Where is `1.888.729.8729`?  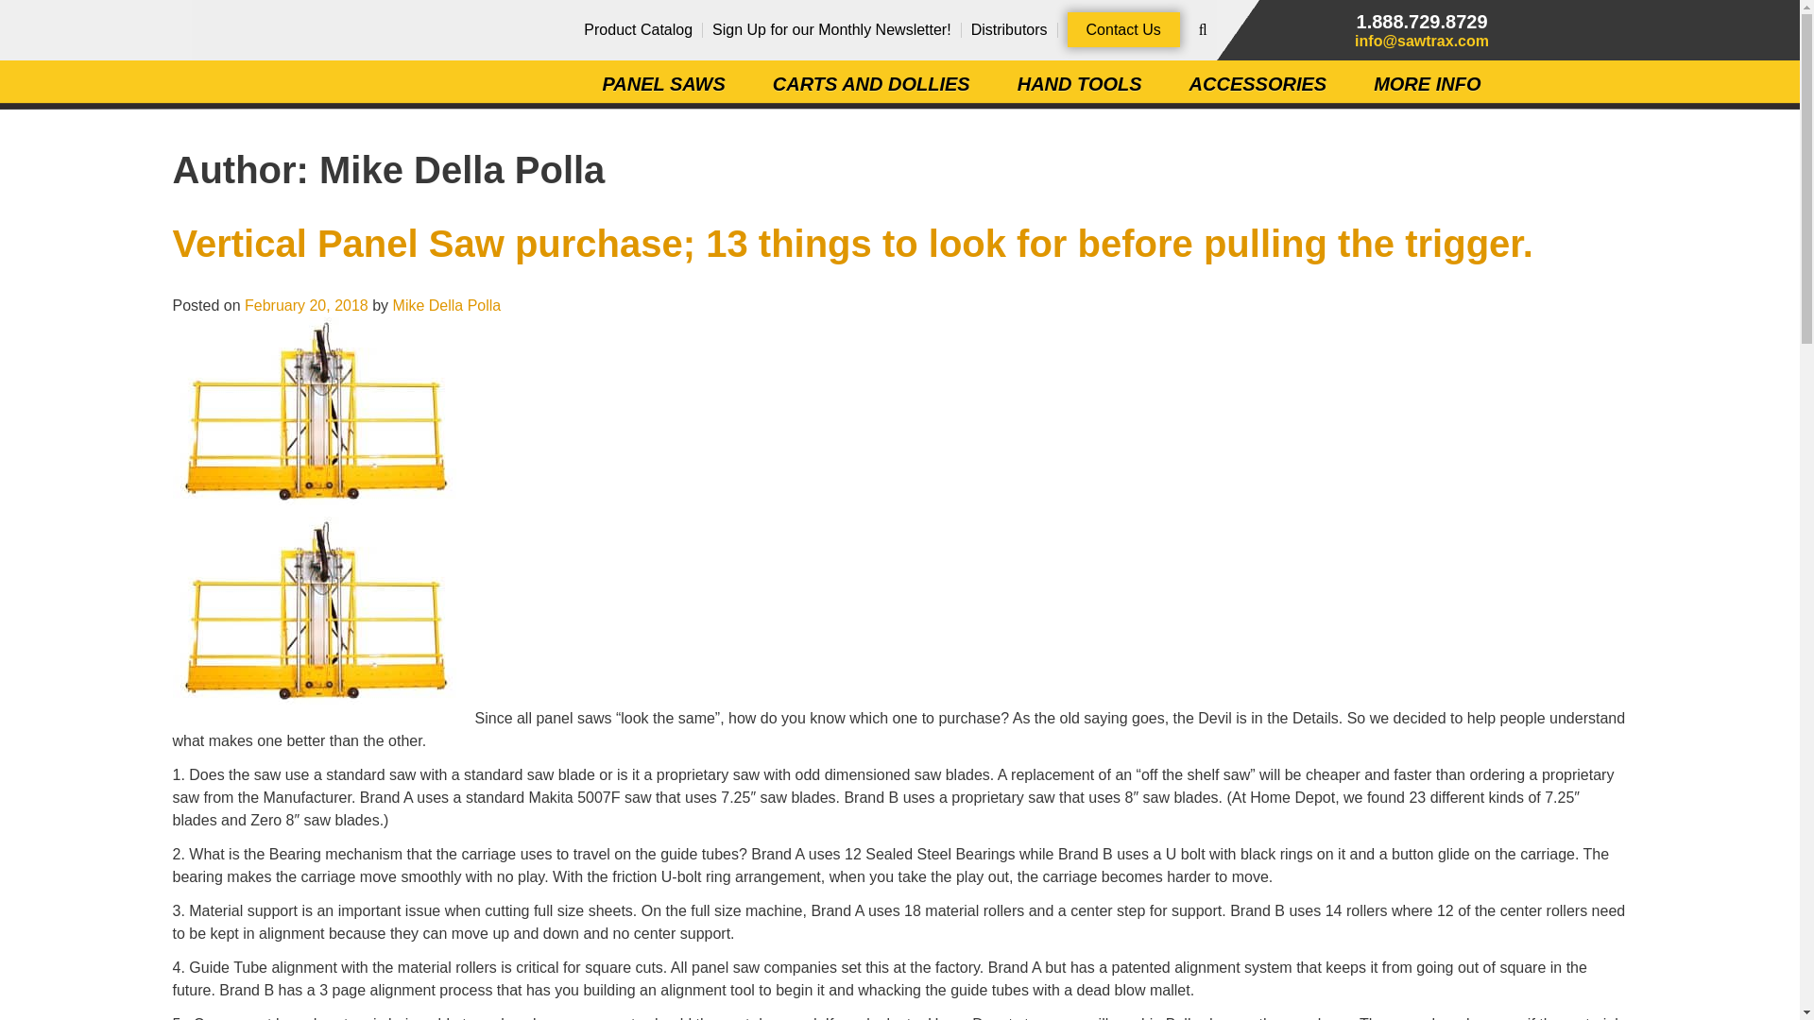
1.888.729.8729 is located at coordinates (1422, 21).